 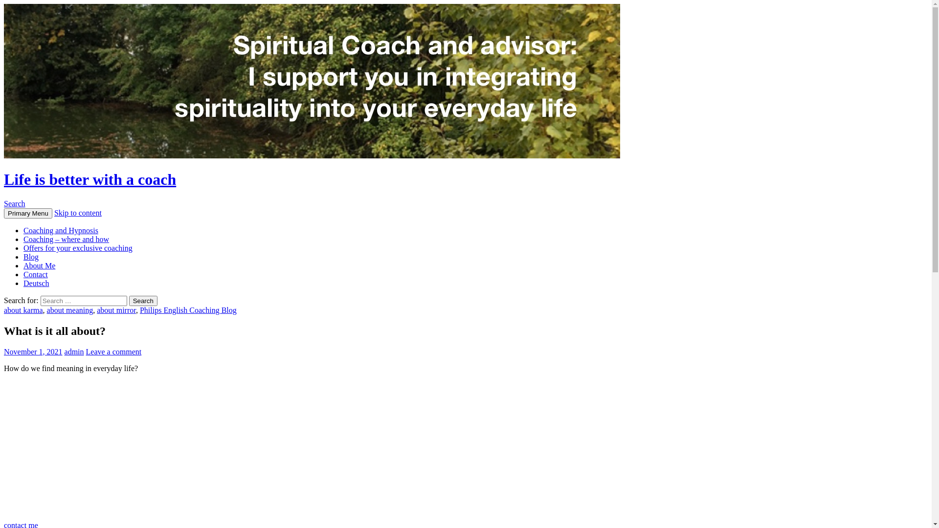 What do you see at coordinates (116, 310) in the screenshot?
I see `about mirror` at bounding box center [116, 310].